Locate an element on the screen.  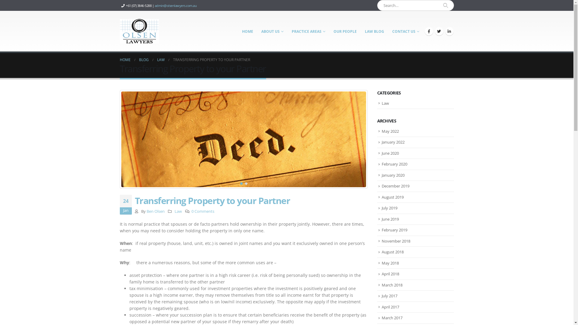
HOME is located at coordinates (125, 60).